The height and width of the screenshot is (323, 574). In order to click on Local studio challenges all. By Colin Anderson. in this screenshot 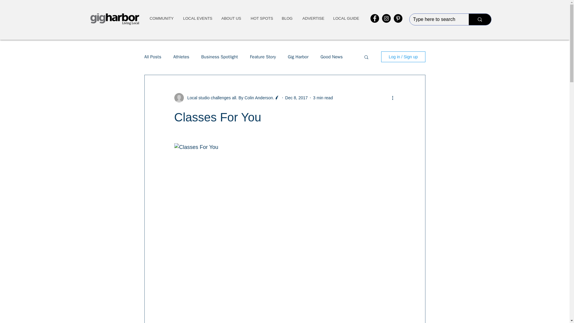, I will do `click(228, 97)`.